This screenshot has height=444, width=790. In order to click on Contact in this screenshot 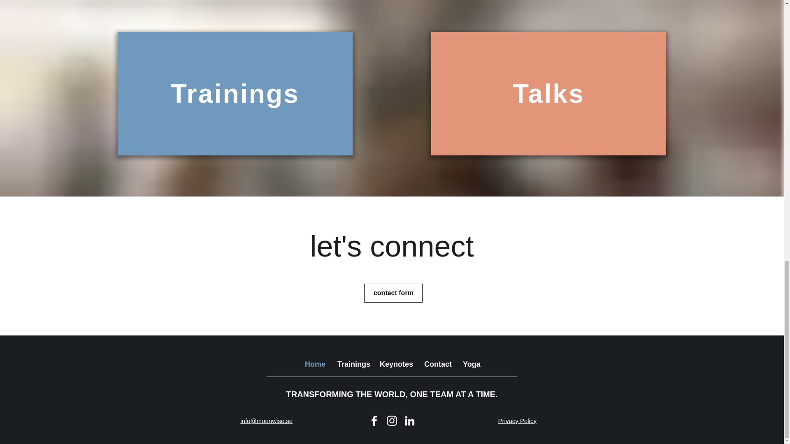, I will do `click(437, 364)`.